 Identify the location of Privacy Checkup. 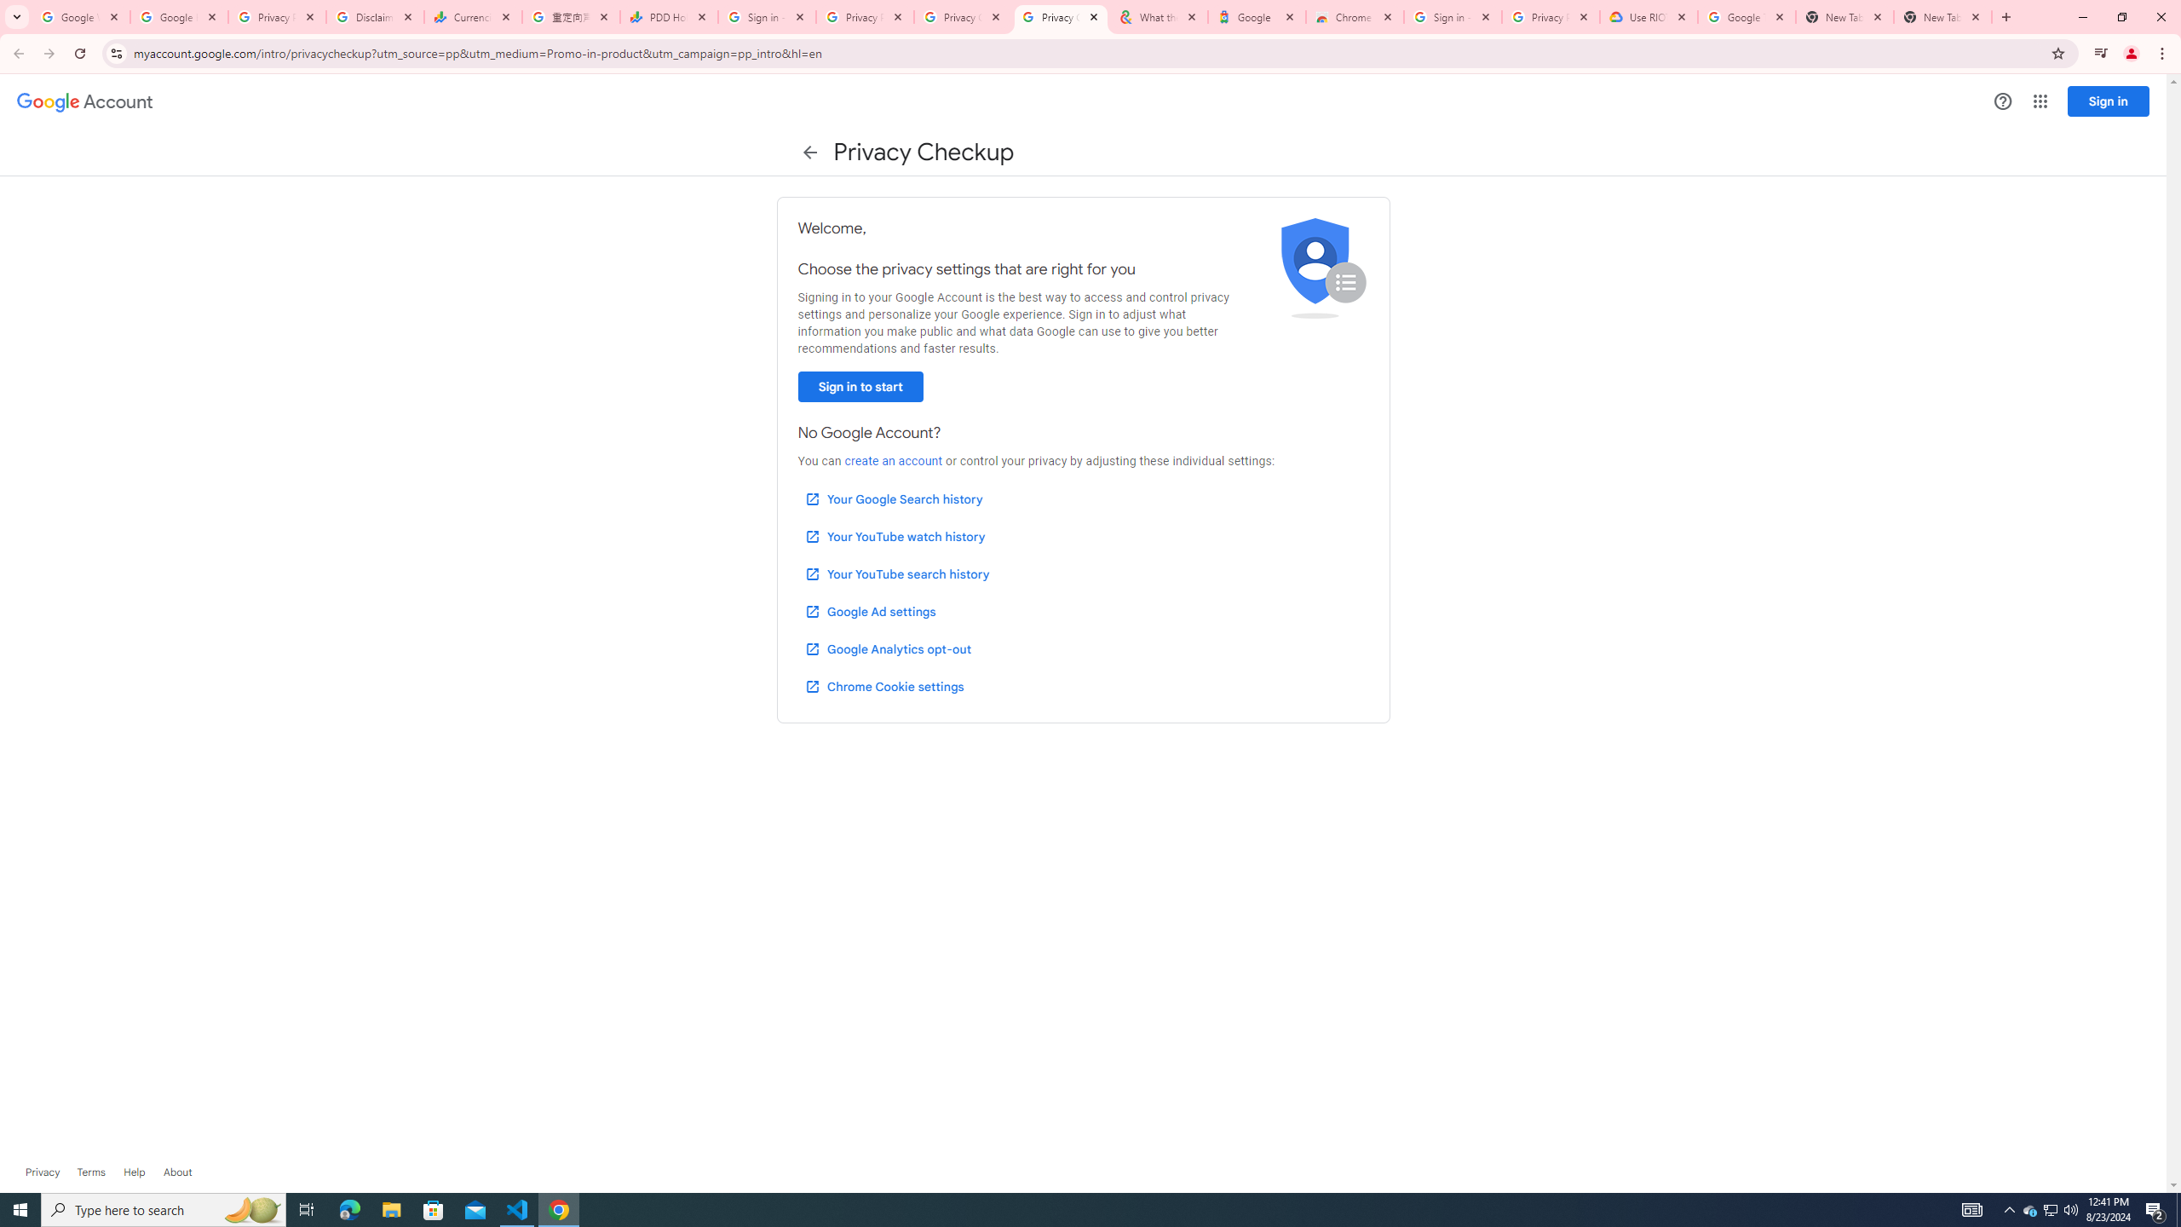
(964, 17).